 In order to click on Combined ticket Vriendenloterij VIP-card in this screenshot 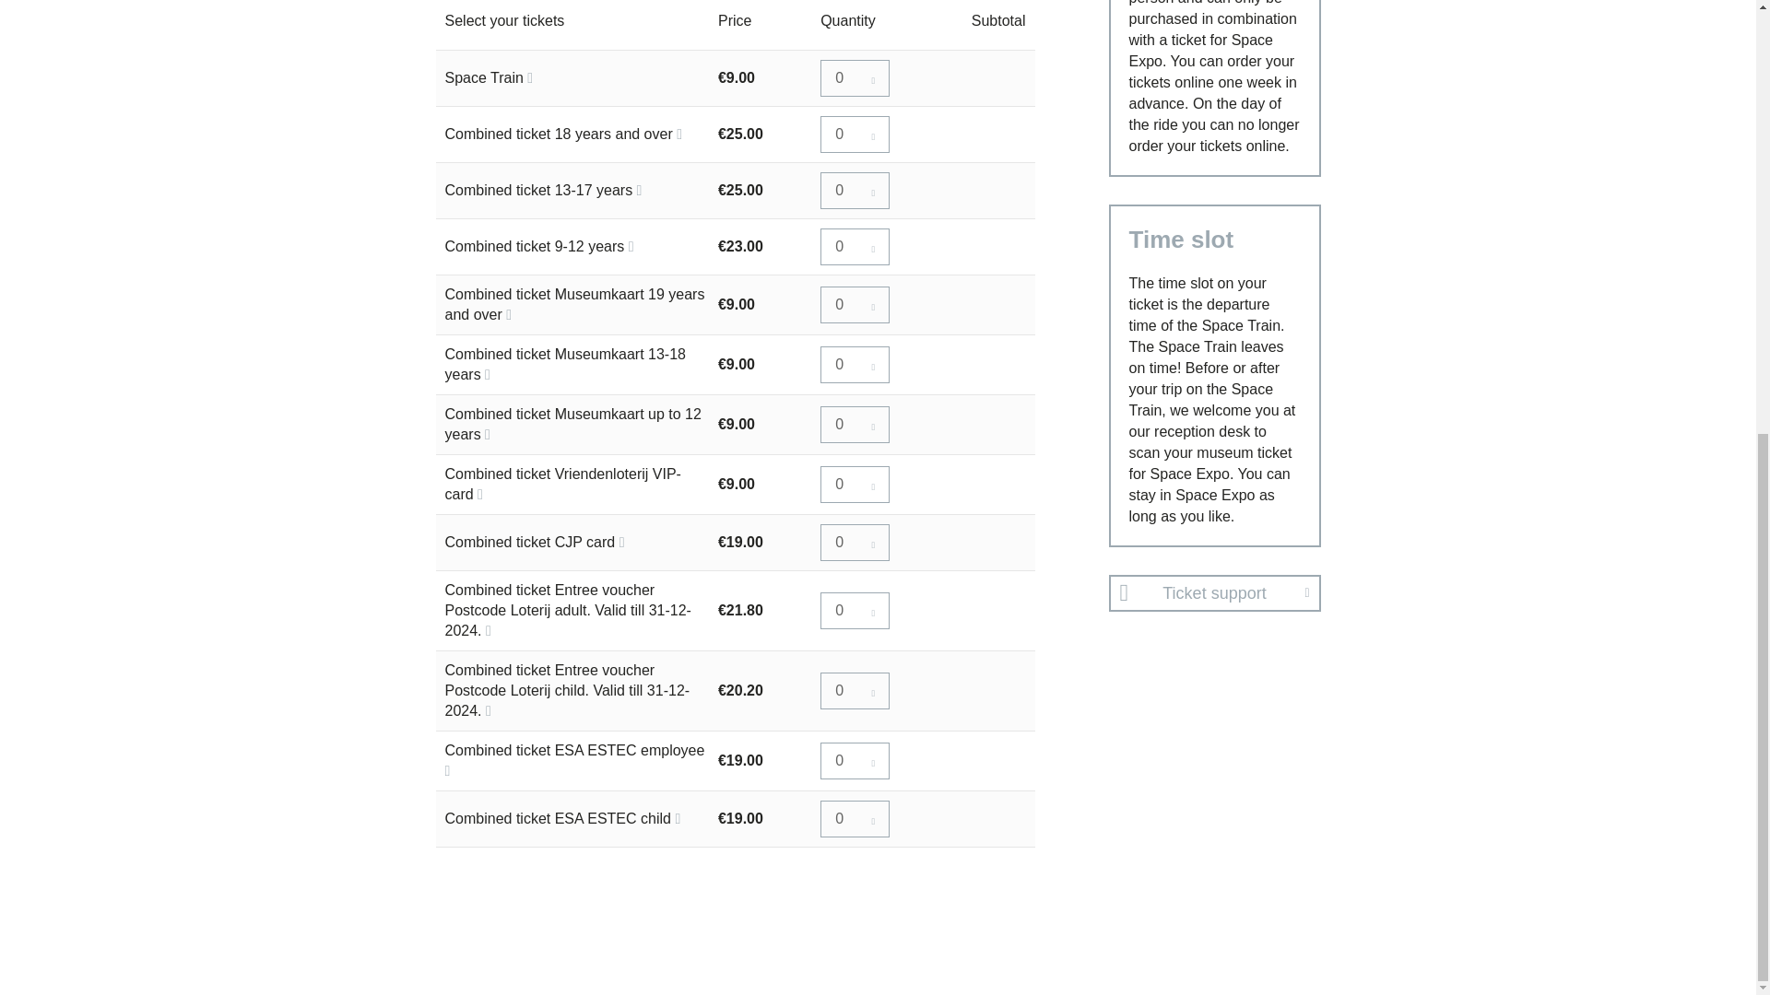, I will do `click(854, 485)`.